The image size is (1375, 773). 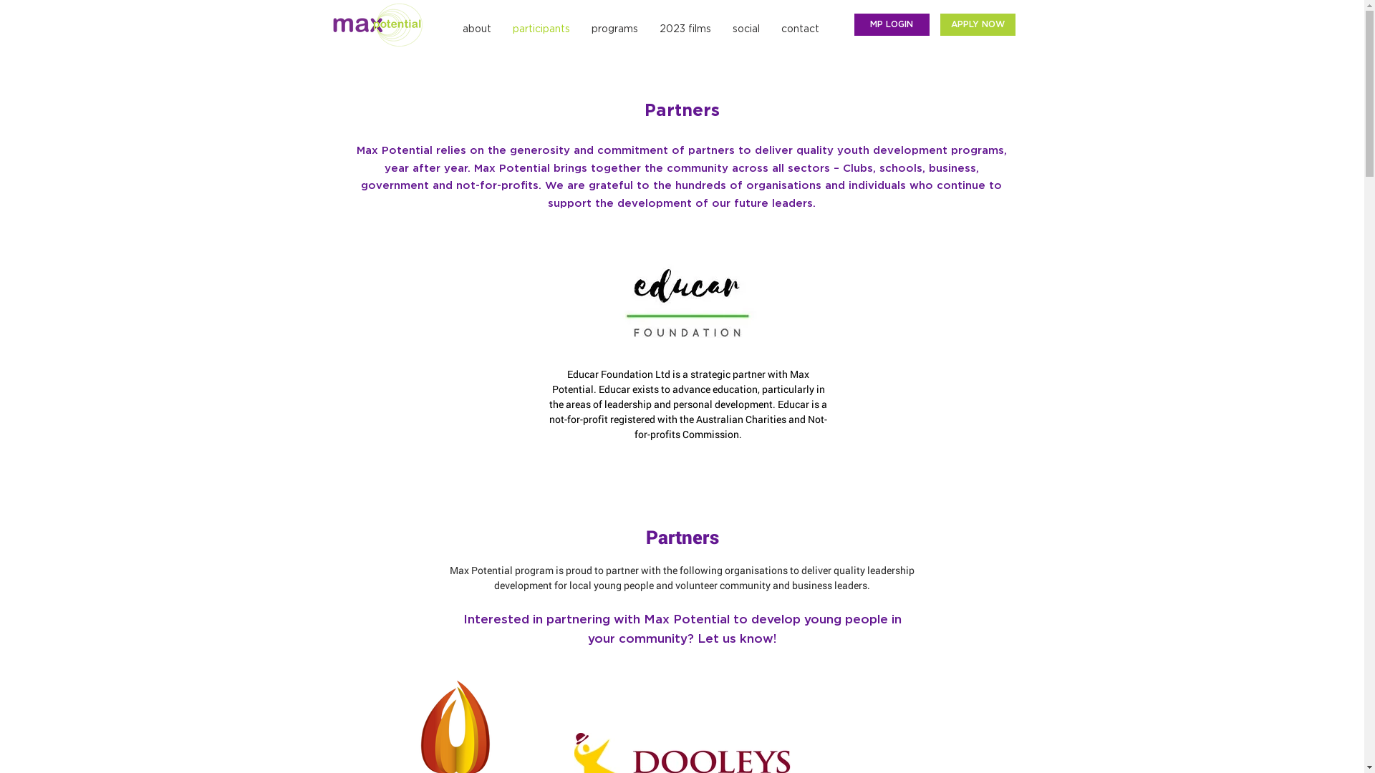 What do you see at coordinates (614, 30) in the screenshot?
I see `programs` at bounding box center [614, 30].